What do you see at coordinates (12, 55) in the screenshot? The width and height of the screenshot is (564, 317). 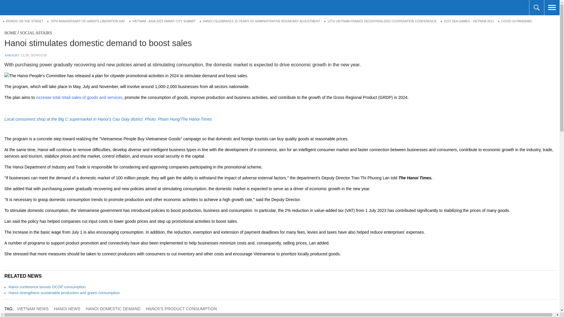 I see `ANH KIET` at bounding box center [12, 55].